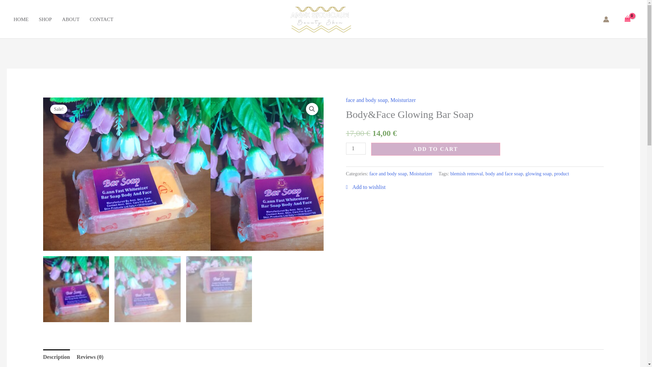  I want to click on body and face soap, so click(504, 174).